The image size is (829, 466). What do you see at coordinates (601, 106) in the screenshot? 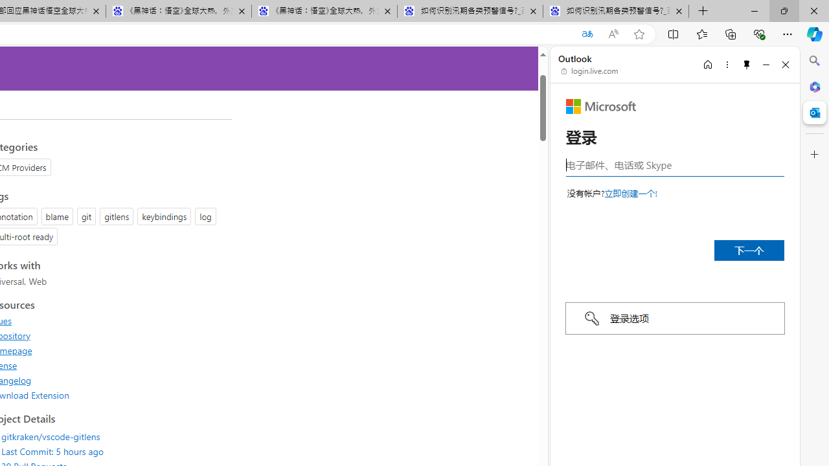
I see `Microsoft` at bounding box center [601, 106].